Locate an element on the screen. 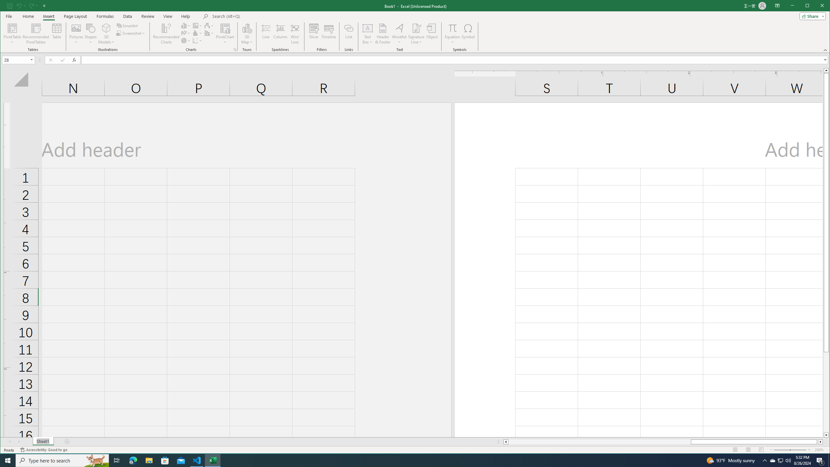 Image resolution: width=830 pixels, height=467 pixels. PivotTable is located at coordinates (13, 28).